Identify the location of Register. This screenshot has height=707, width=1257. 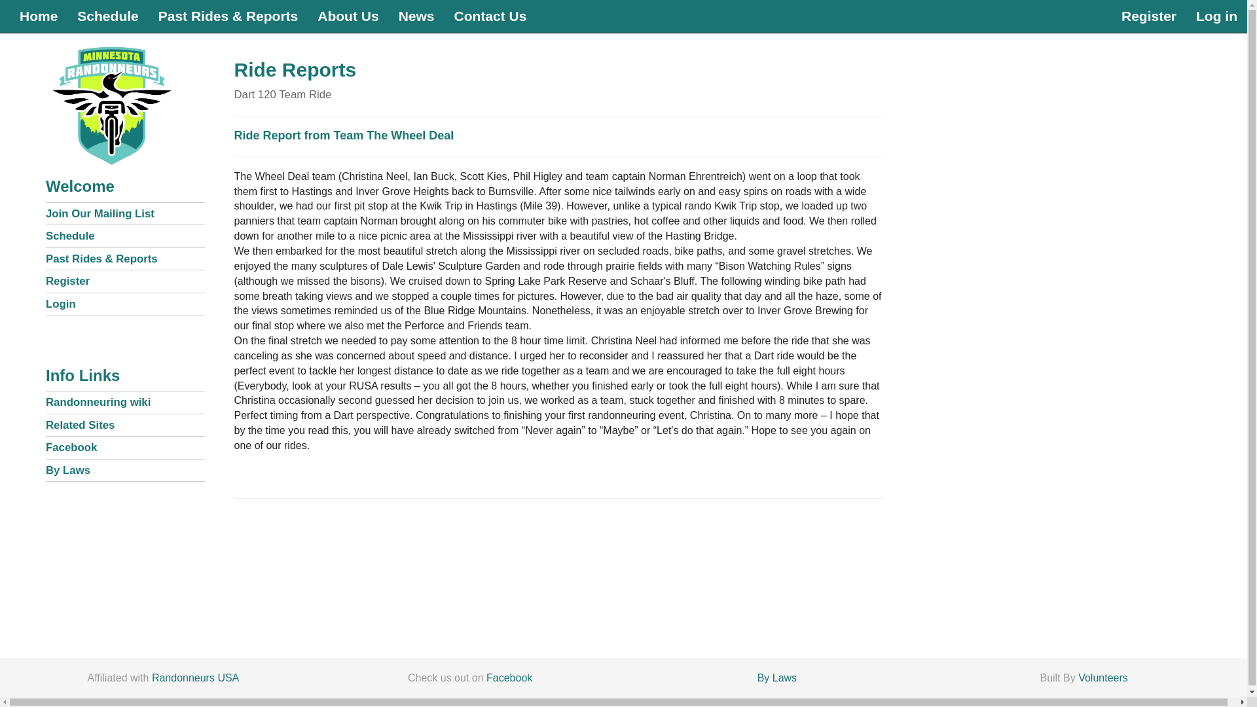
(1148, 16).